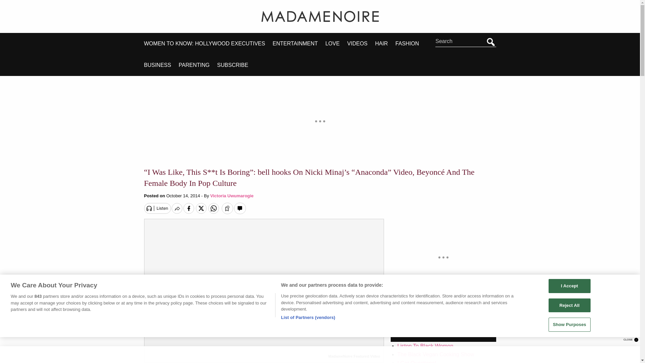 The image size is (645, 363). What do you see at coordinates (435, 354) in the screenshot?
I see `The Black Vegan Cooking Show` at bounding box center [435, 354].